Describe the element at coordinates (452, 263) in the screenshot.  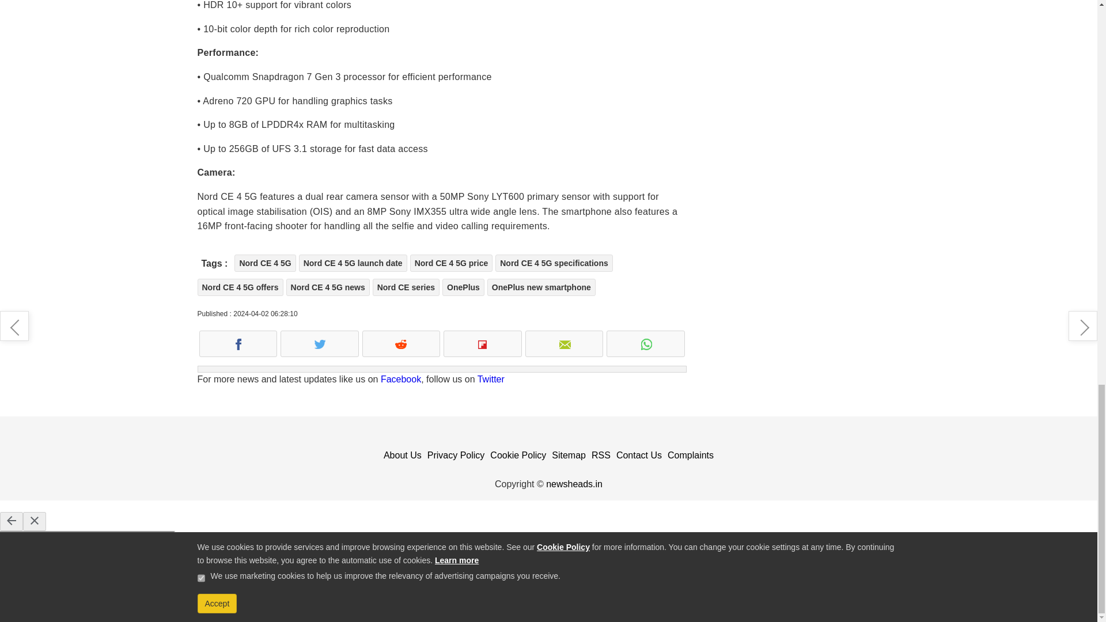
I see `Nord CE 4 5G price` at that location.